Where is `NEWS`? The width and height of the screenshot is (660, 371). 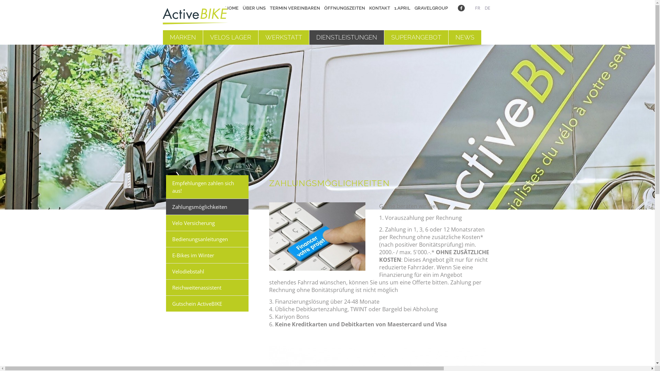
NEWS is located at coordinates (465, 37).